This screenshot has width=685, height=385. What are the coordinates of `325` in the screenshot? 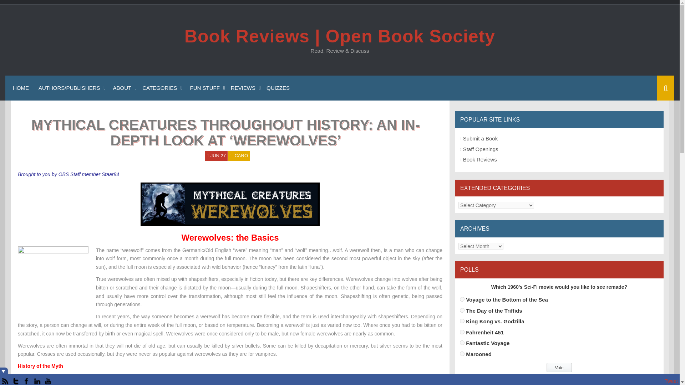 It's located at (462, 354).